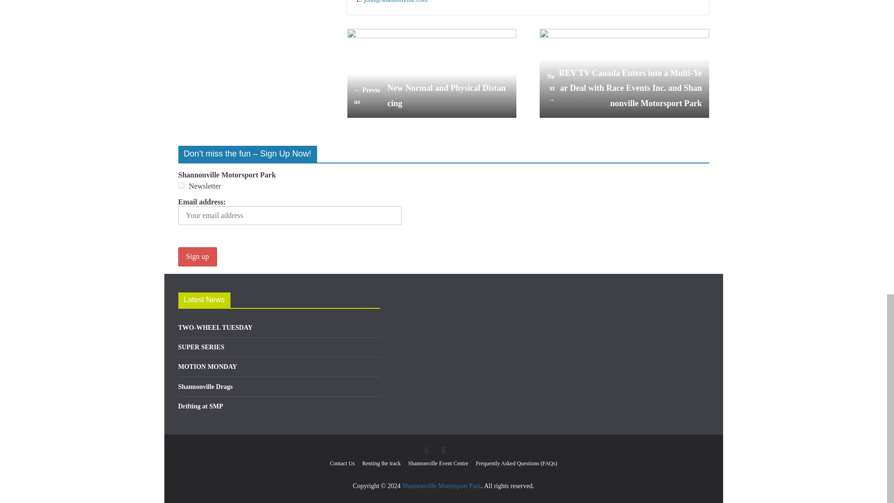 This screenshot has width=894, height=503. I want to click on Shannonville Motorsport Park, so click(442, 485).